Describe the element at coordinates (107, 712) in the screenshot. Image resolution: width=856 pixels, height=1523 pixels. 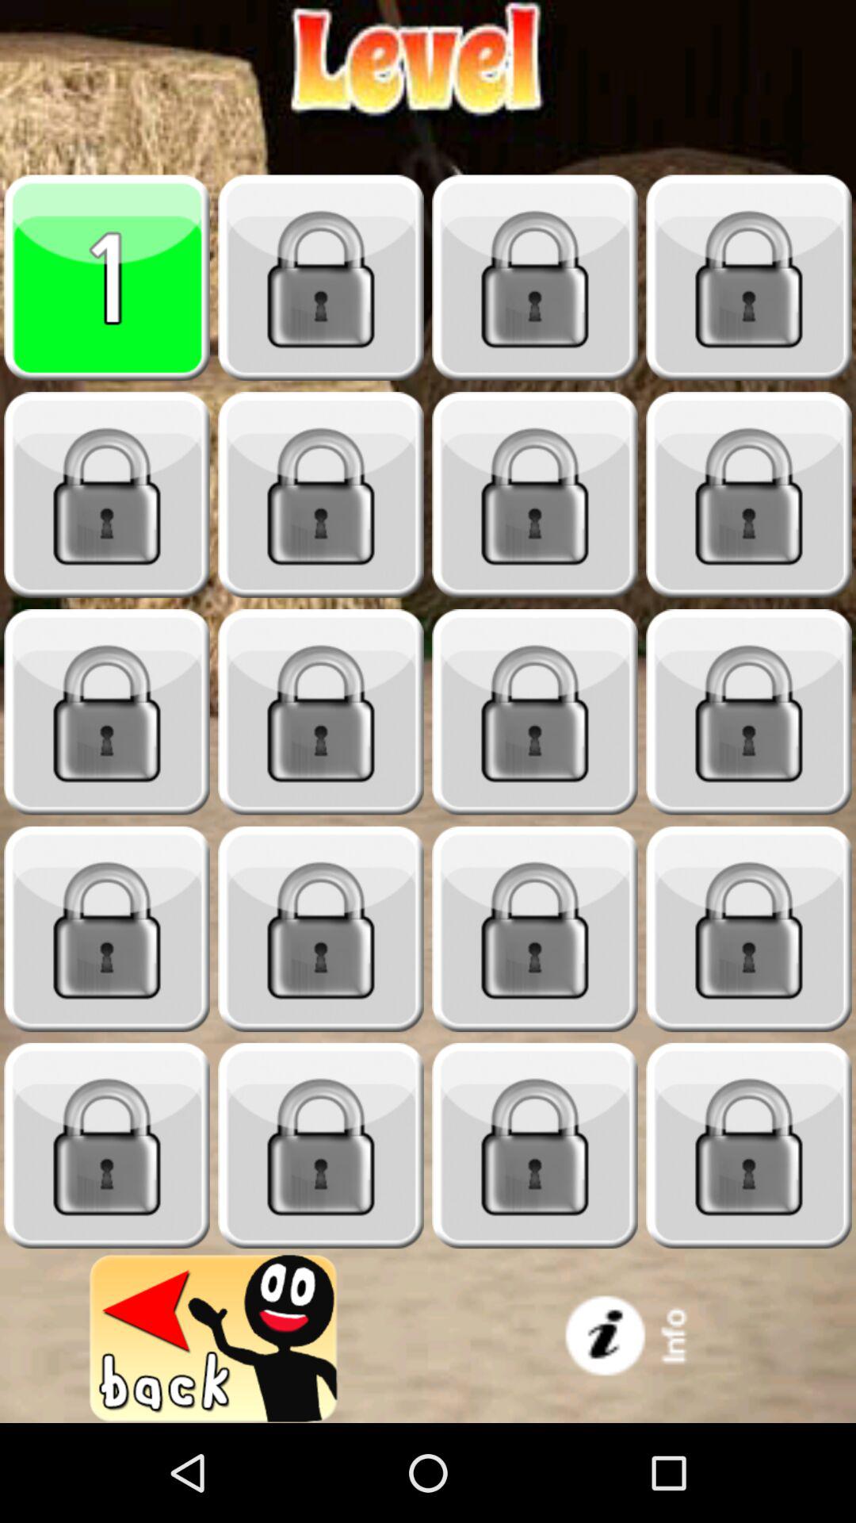
I see `key pega` at that location.